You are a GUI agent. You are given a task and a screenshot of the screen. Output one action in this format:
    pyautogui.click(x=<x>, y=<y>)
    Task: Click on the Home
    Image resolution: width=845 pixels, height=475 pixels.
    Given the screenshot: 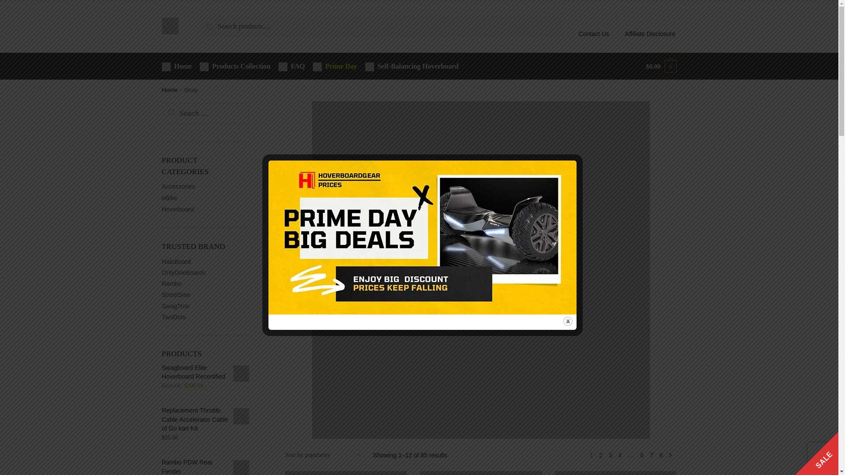 What is the action you would take?
    pyautogui.click(x=179, y=66)
    